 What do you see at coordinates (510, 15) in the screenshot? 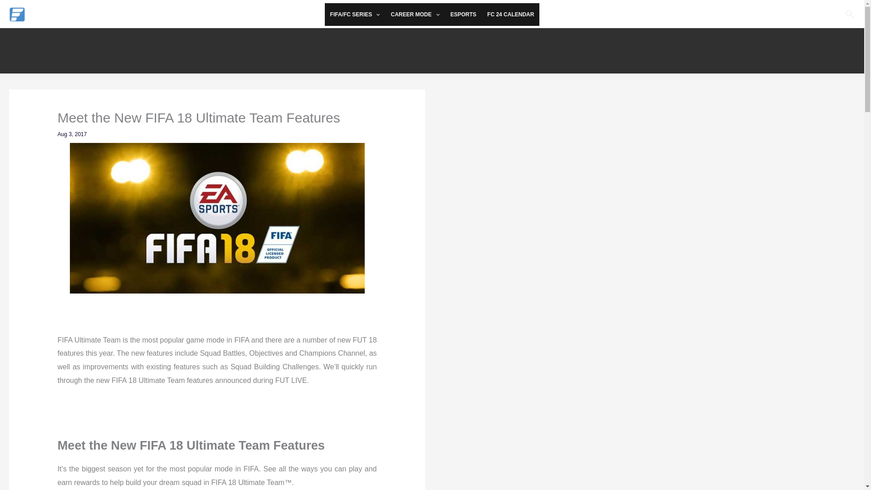
I see `FC 24 CALENDAR` at bounding box center [510, 15].